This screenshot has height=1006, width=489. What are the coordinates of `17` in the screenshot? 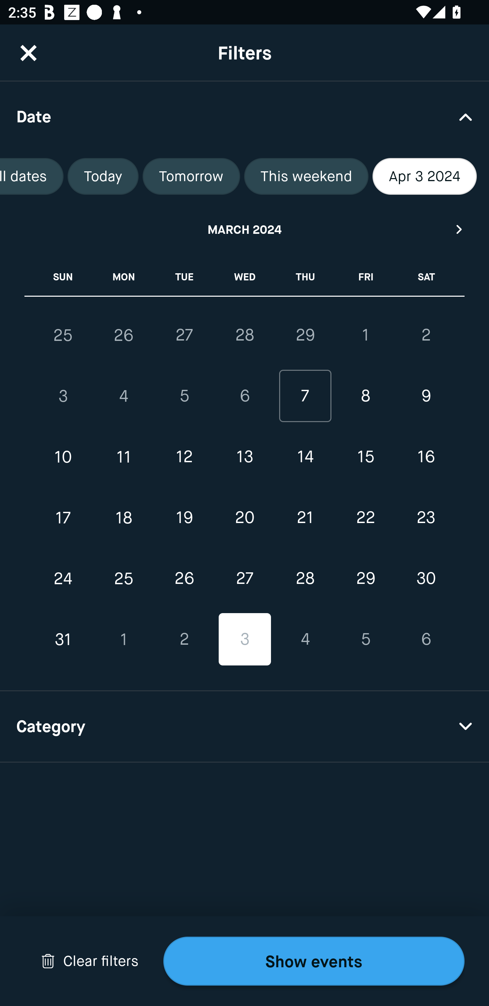 It's located at (63, 517).